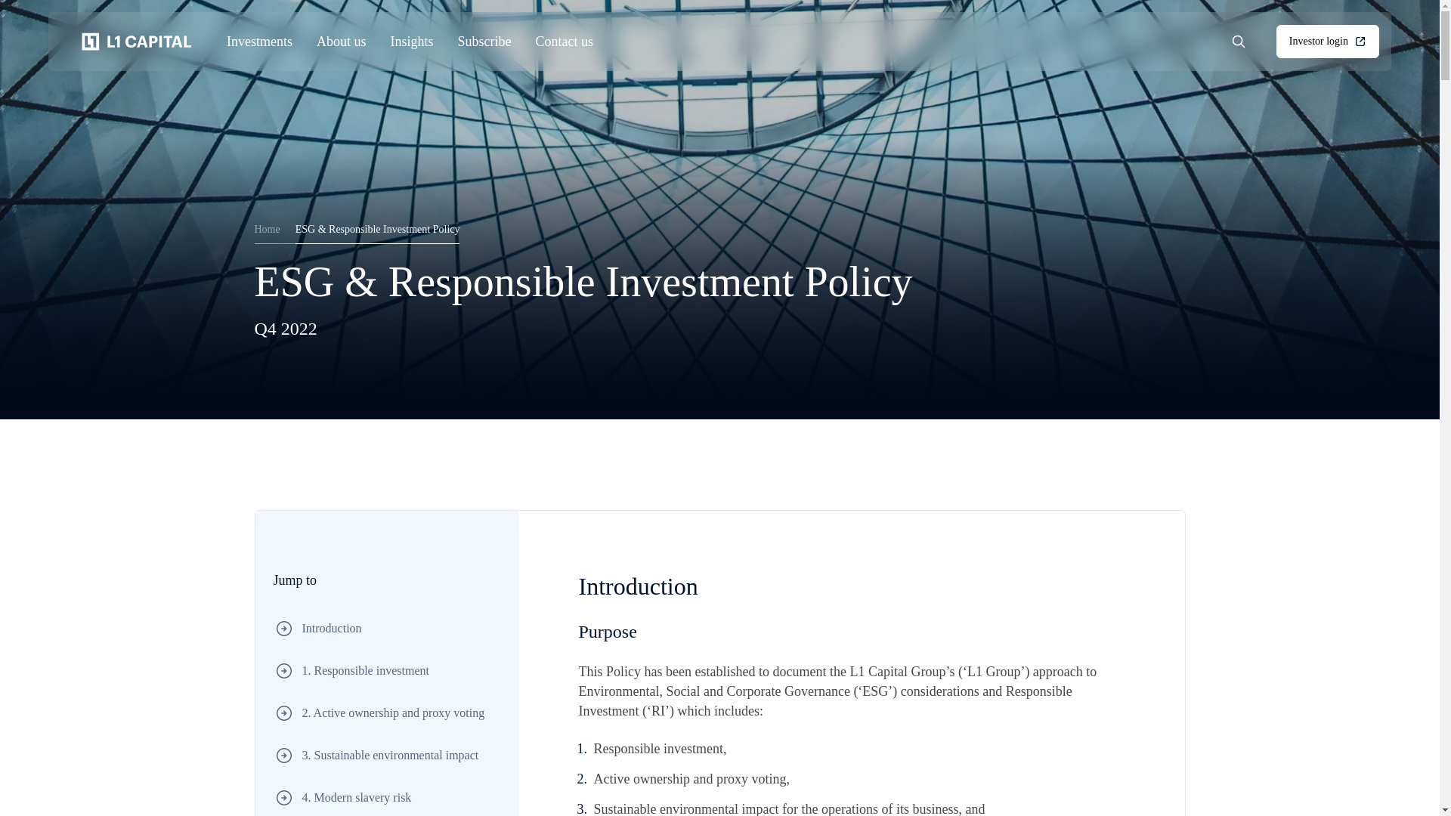 This screenshot has width=1451, height=816. What do you see at coordinates (1247, 41) in the screenshot?
I see `Open Search` at bounding box center [1247, 41].